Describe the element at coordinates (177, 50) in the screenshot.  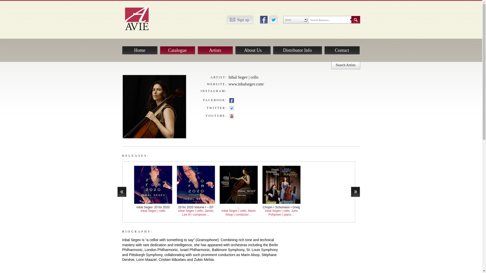
I see `Catalogue` at that location.